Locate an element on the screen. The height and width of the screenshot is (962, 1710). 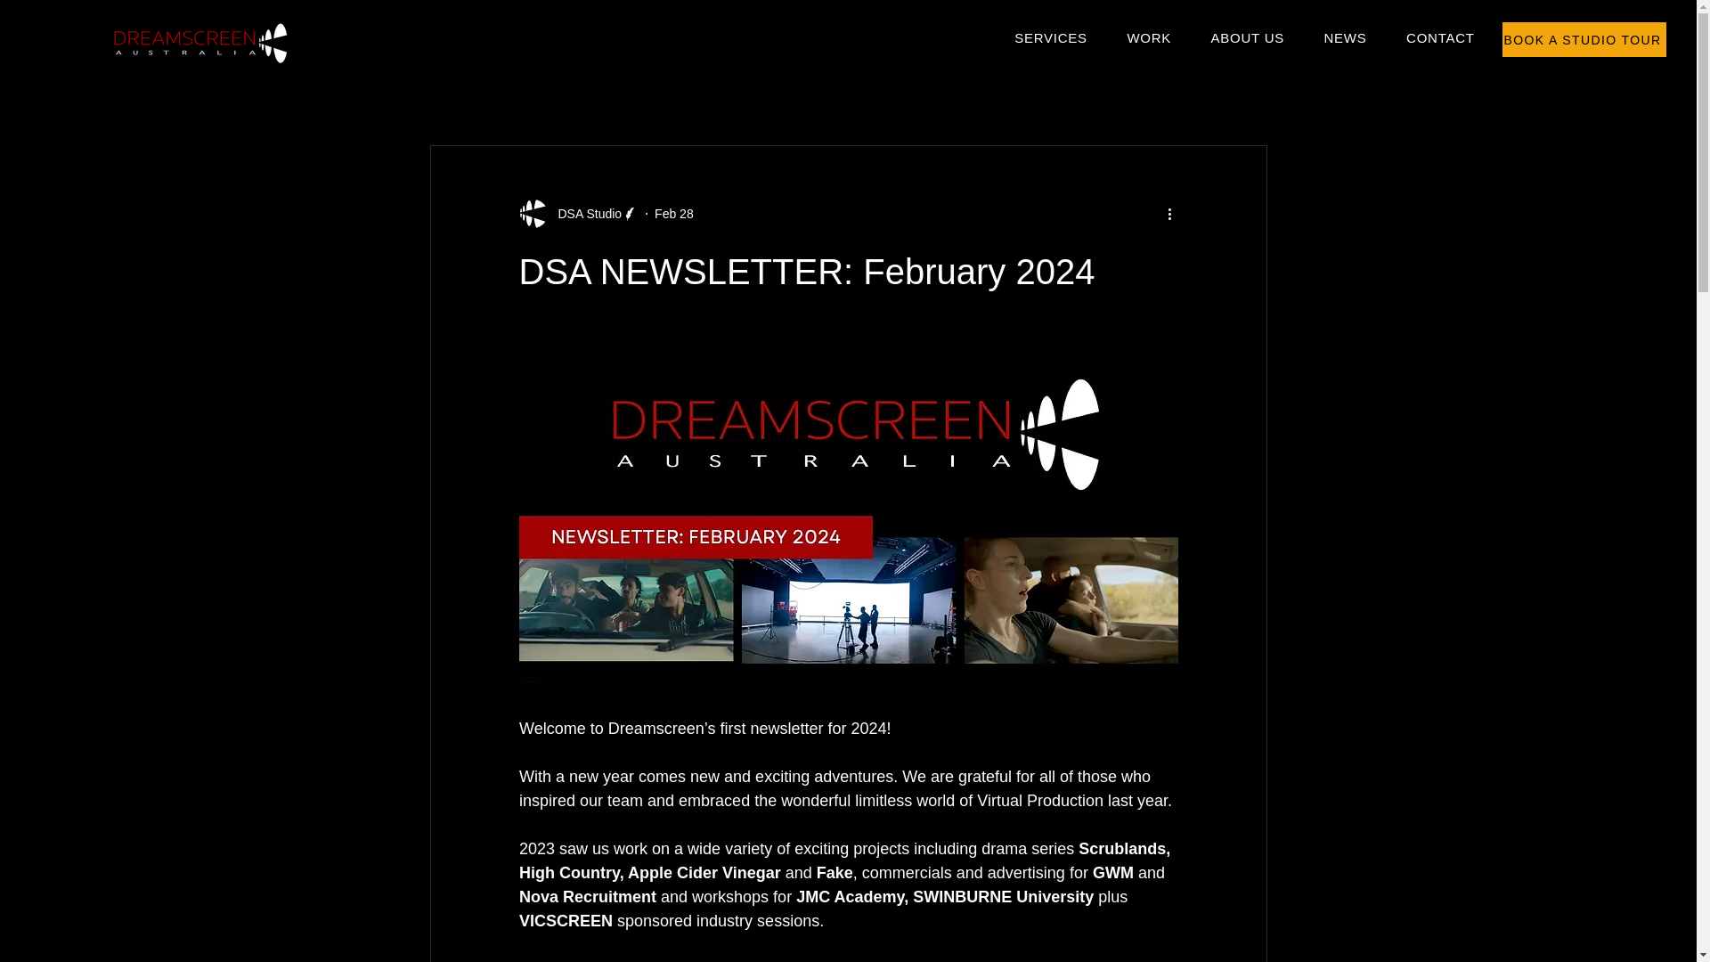
BOOK A STUDIO TOUR is located at coordinates (1584, 39).